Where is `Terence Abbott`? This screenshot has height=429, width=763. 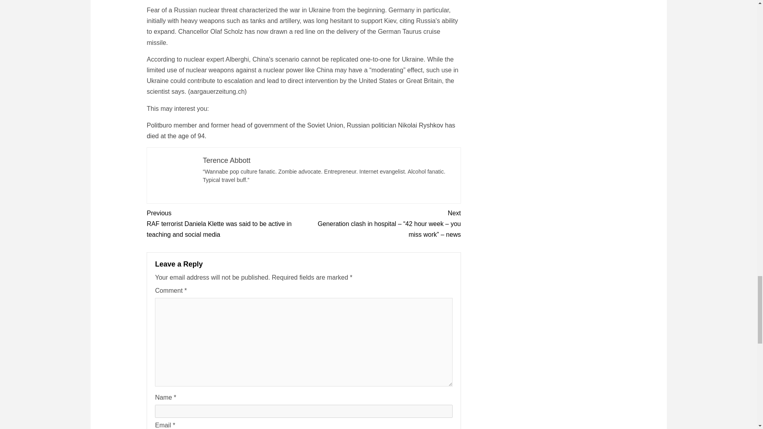 Terence Abbott is located at coordinates (227, 160).